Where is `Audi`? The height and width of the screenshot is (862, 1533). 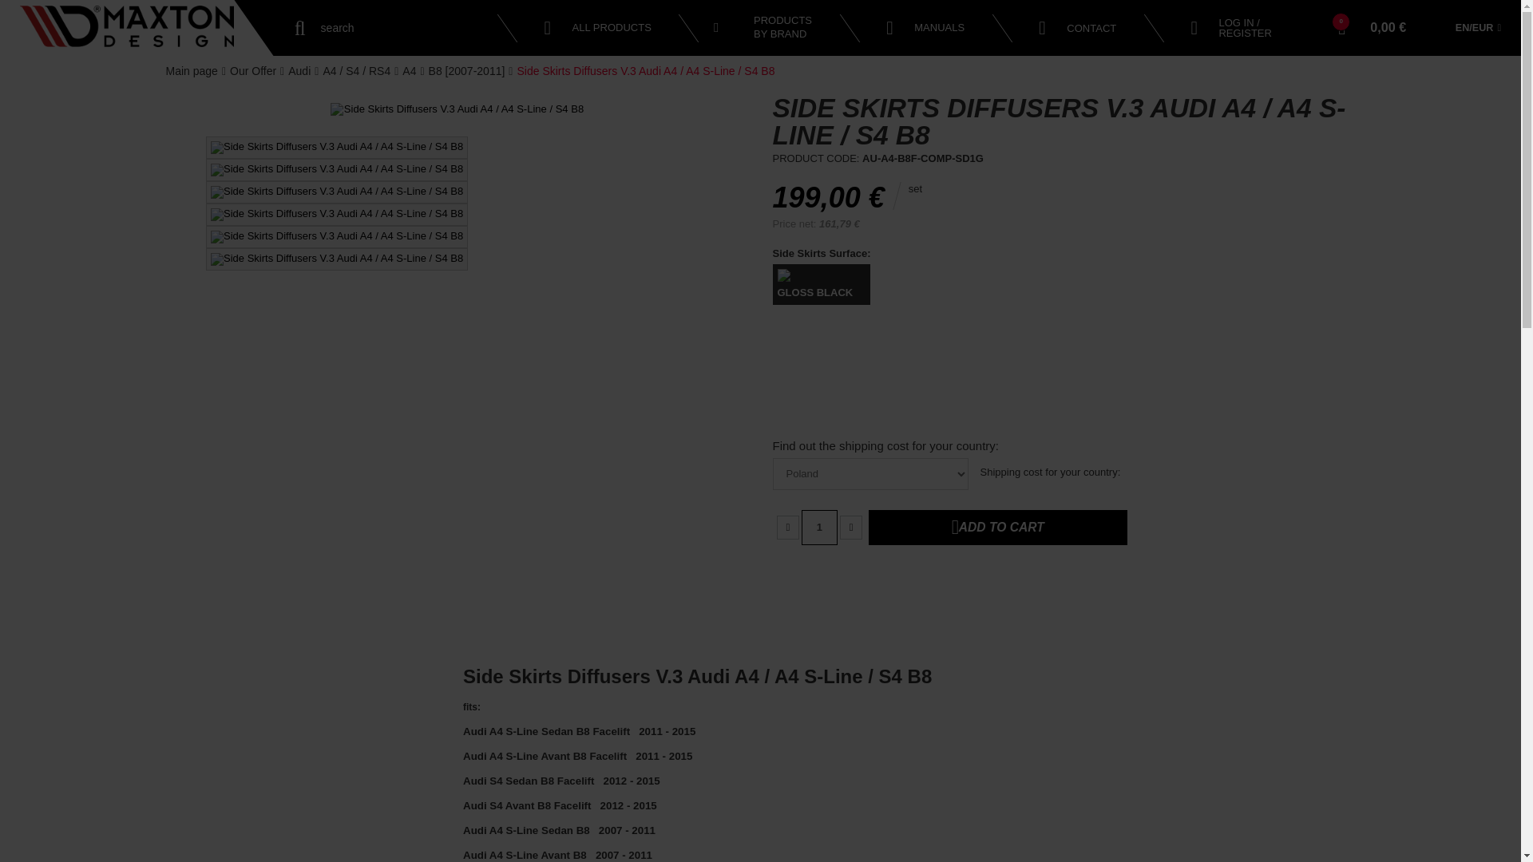
Audi is located at coordinates (768, 27).